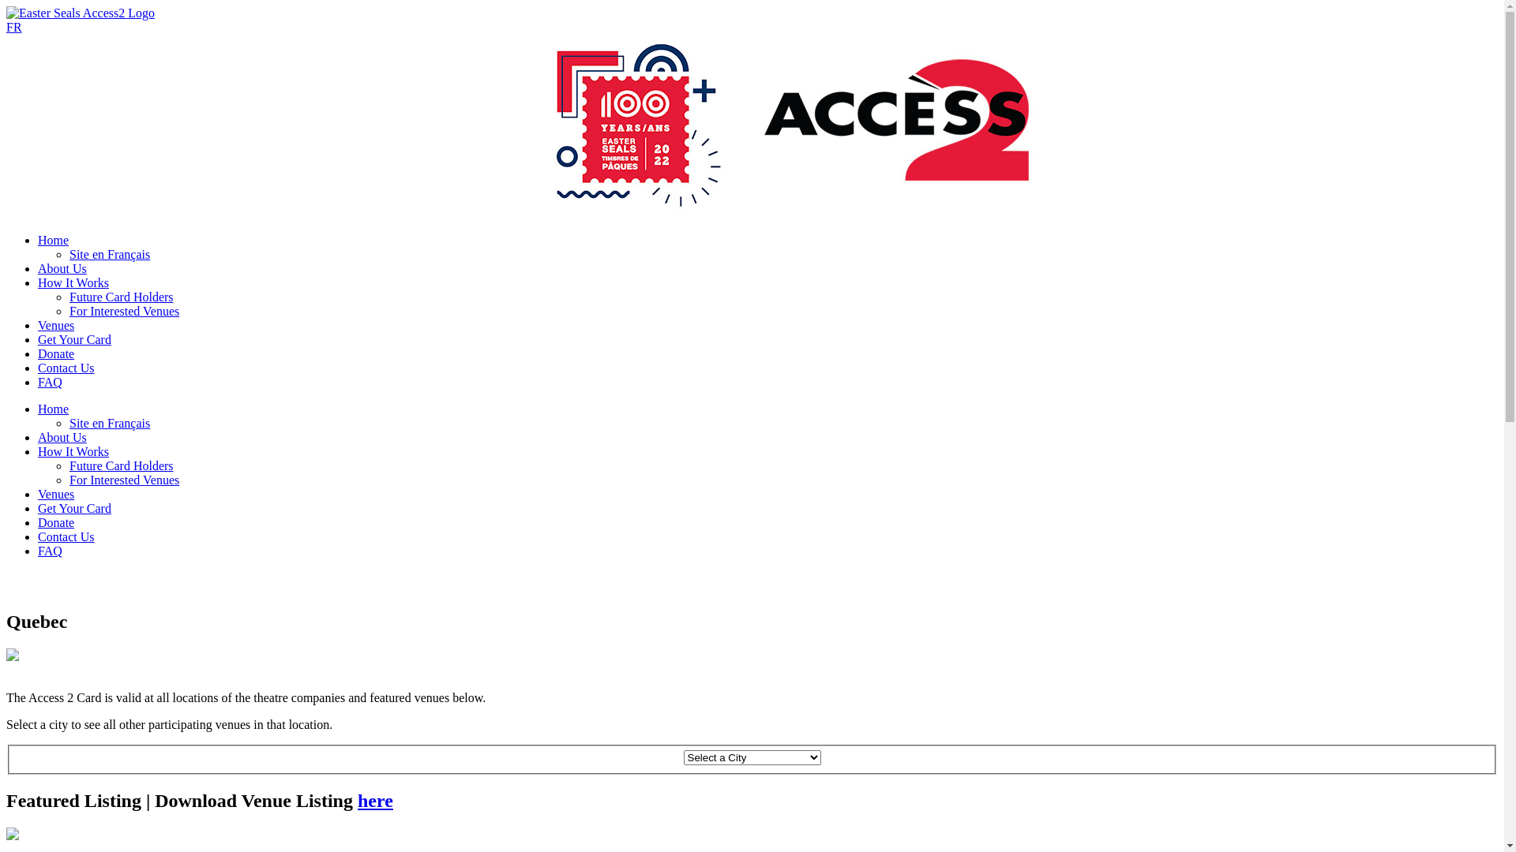  Describe the element at coordinates (62, 268) in the screenshot. I see `About Us` at that location.